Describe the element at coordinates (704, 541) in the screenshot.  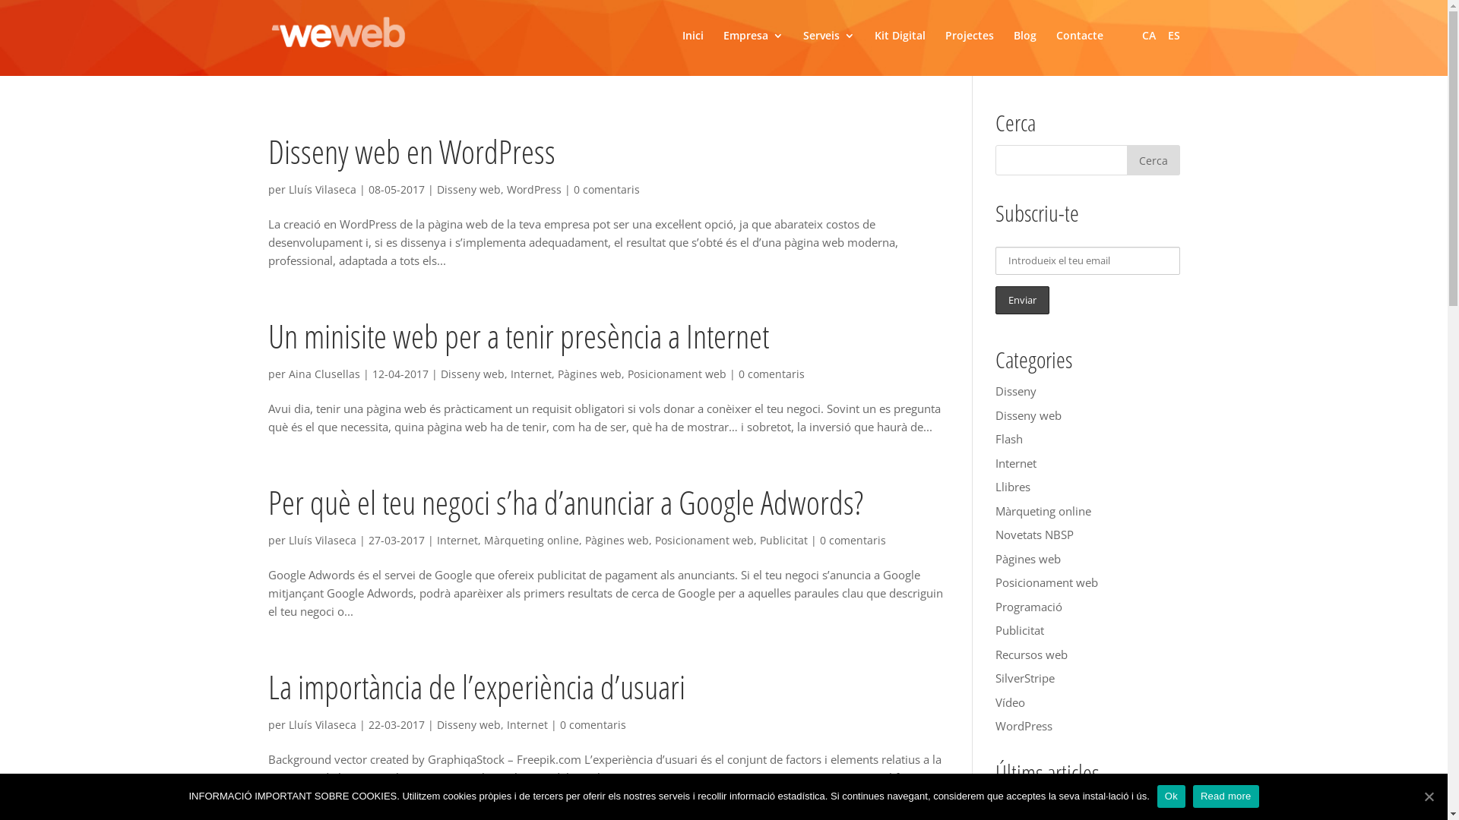
I see `Posicionament web` at that location.